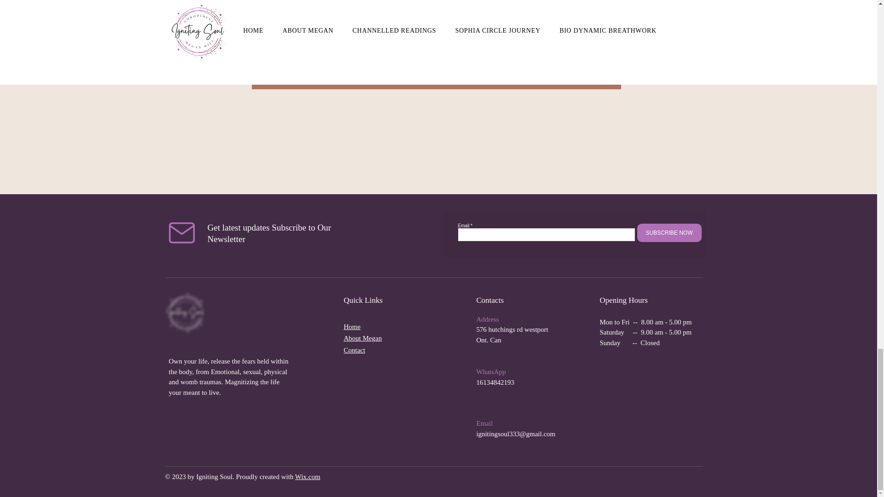 Image resolution: width=884 pixels, height=497 pixels. I want to click on Register for this Free experience, so click(436, 81).